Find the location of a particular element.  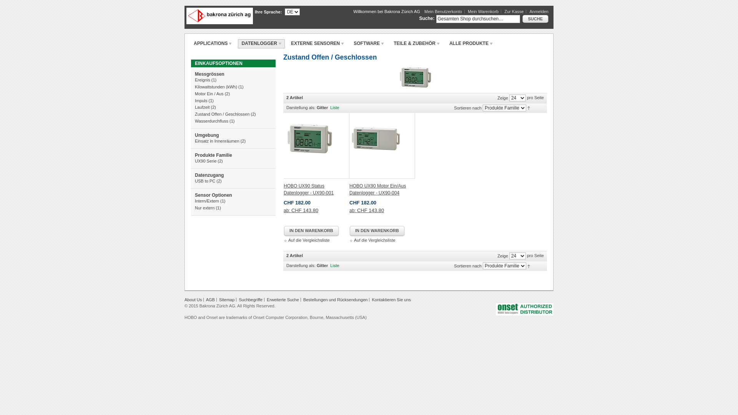

Mein Warenkorb is located at coordinates (484, 12).